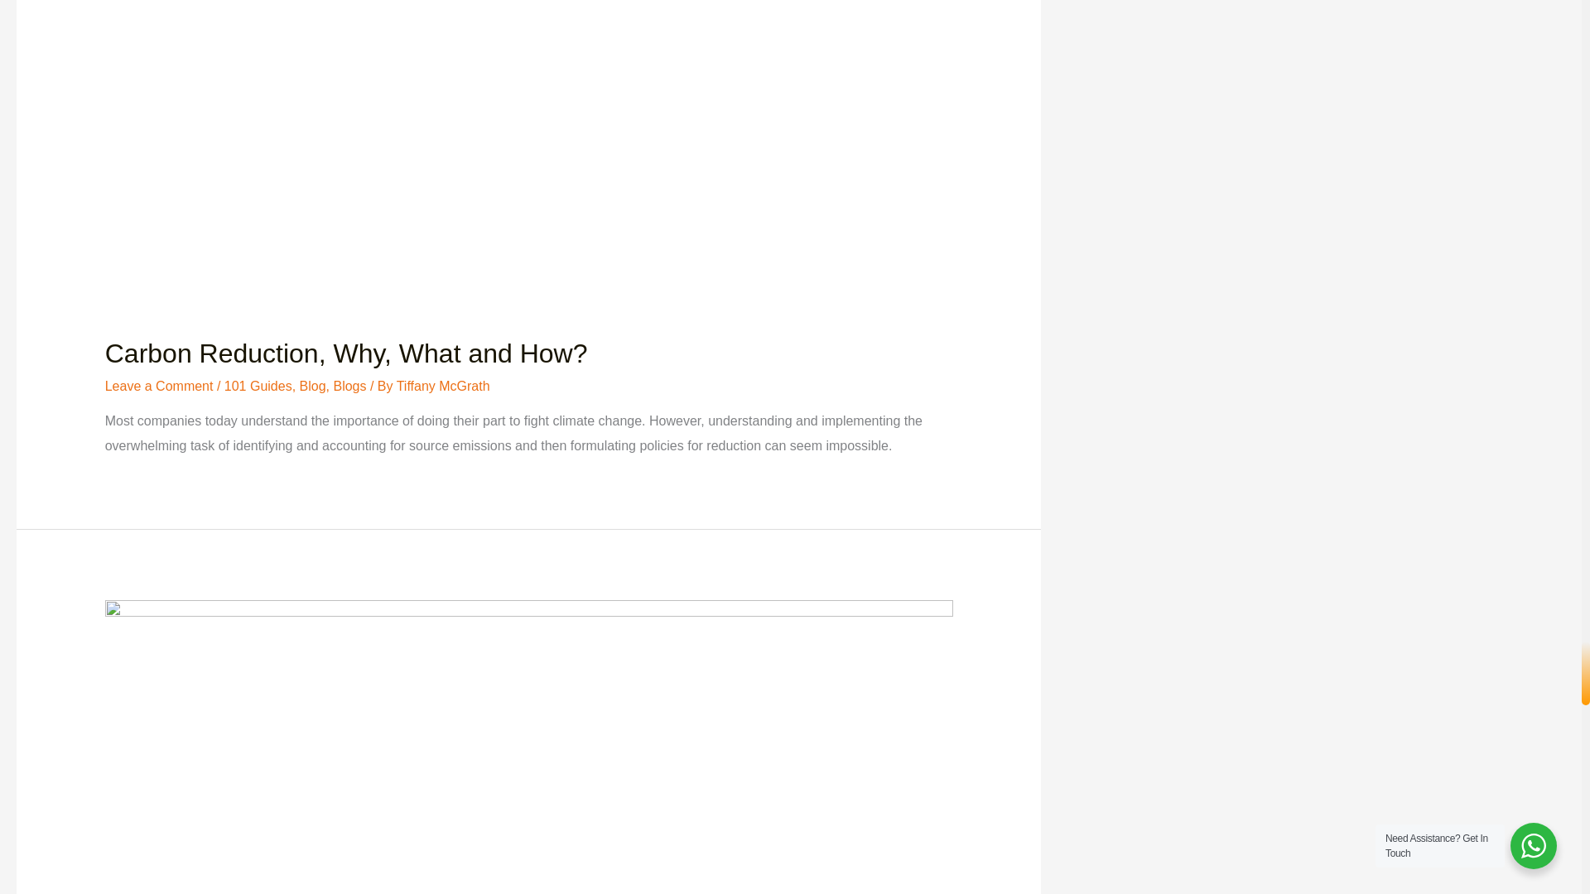 This screenshot has height=894, width=1590. What do you see at coordinates (442, 386) in the screenshot?
I see `View all posts by Tiffany McGrath` at bounding box center [442, 386].